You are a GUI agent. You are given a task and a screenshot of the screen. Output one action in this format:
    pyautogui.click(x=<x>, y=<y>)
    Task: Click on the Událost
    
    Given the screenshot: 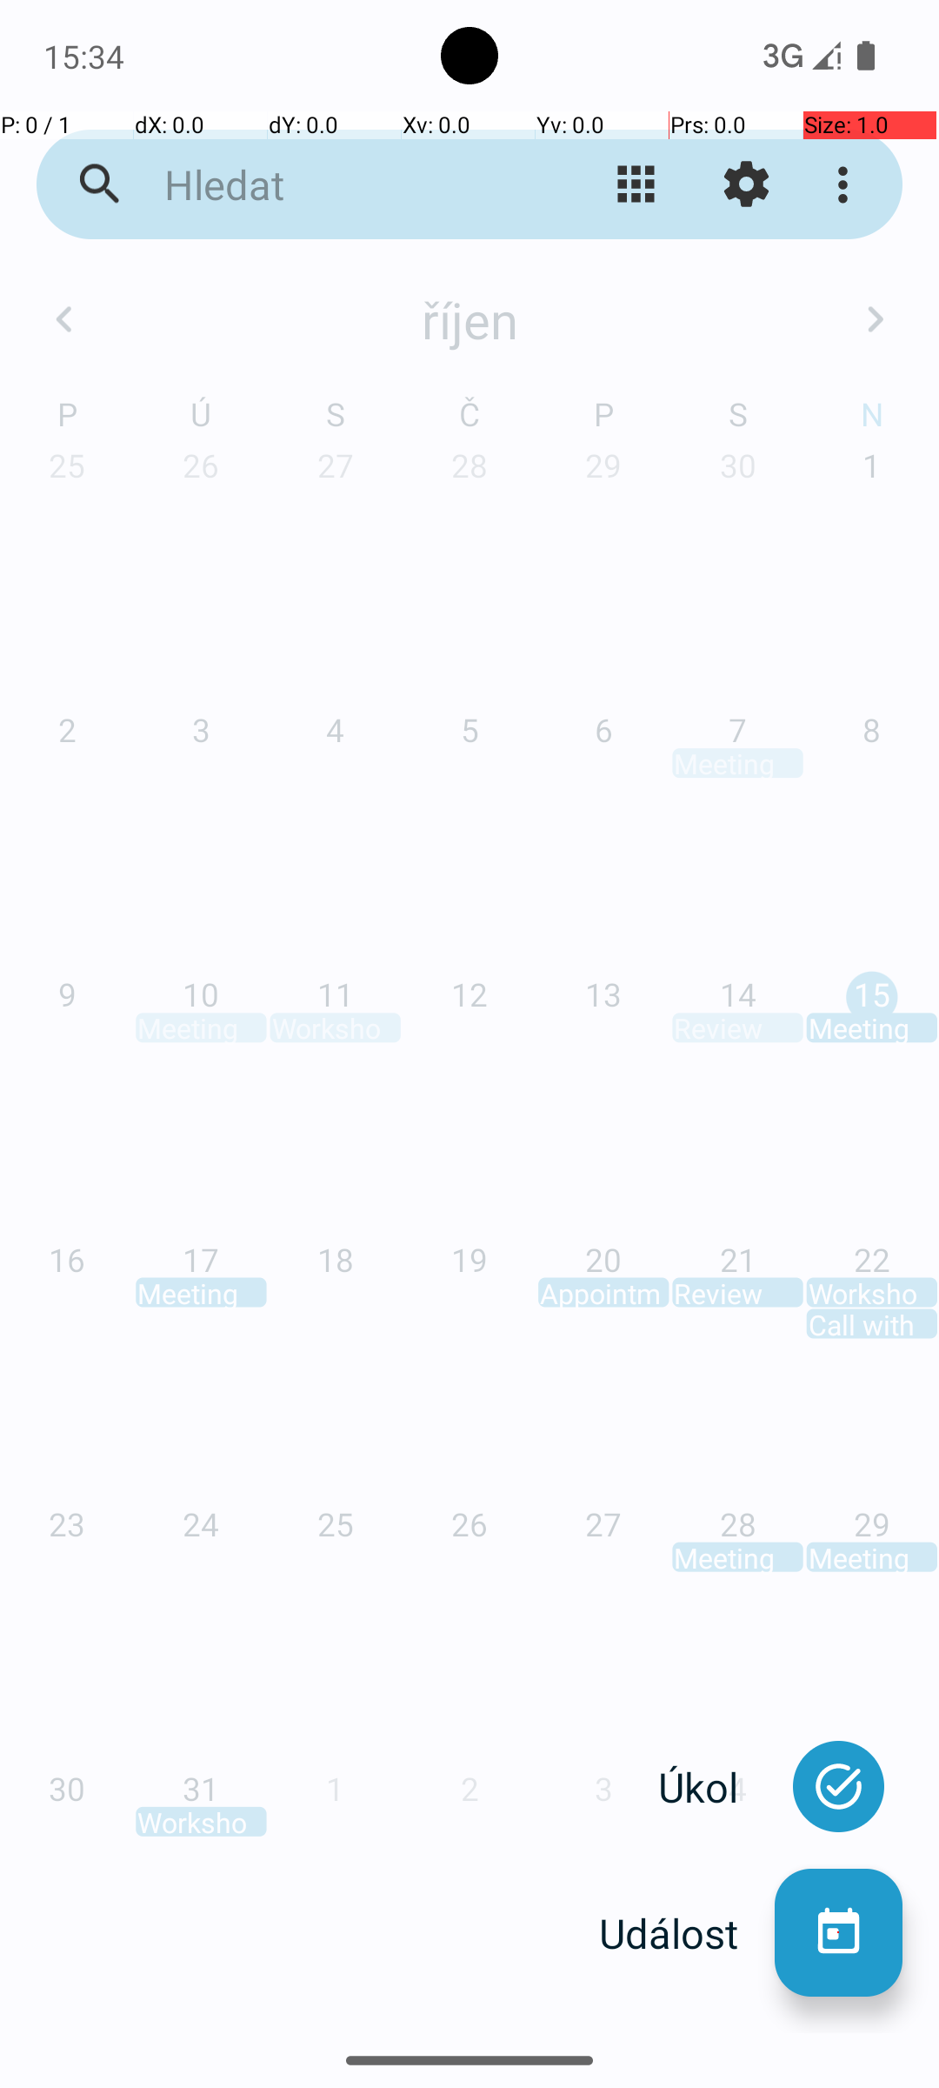 What is the action you would take?
    pyautogui.click(x=687, y=1933)
    